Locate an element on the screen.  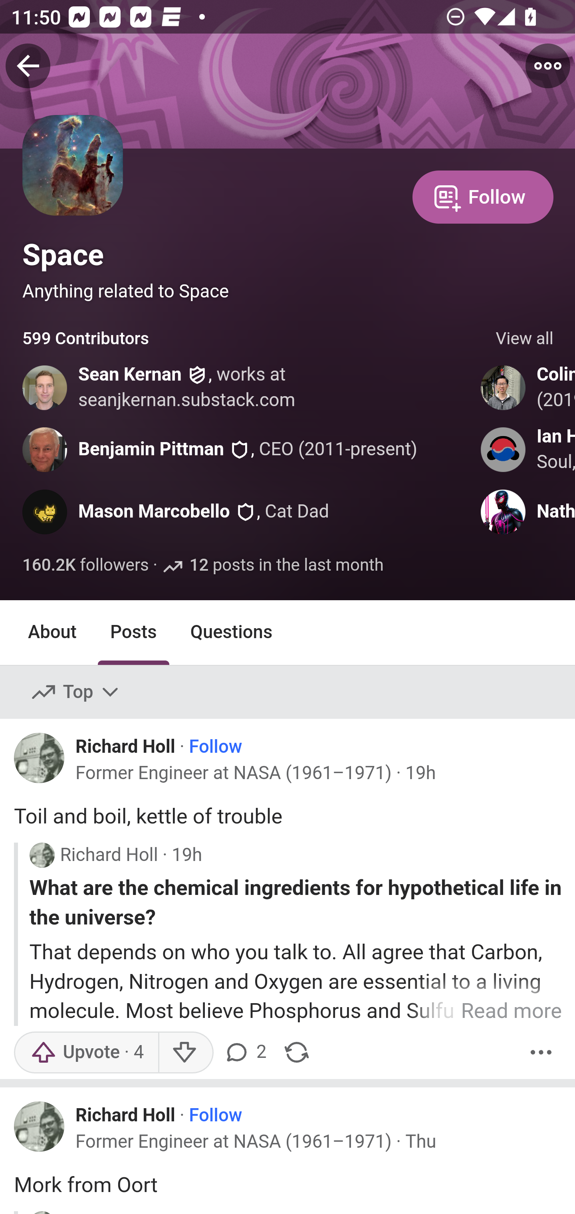
Sean Kernan is located at coordinates (130, 375).